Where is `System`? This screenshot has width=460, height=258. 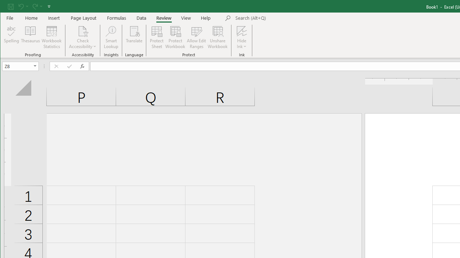
System is located at coordinates (6, 6).